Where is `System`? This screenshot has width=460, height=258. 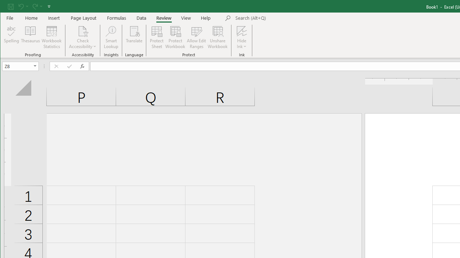
System is located at coordinates (6, 6).